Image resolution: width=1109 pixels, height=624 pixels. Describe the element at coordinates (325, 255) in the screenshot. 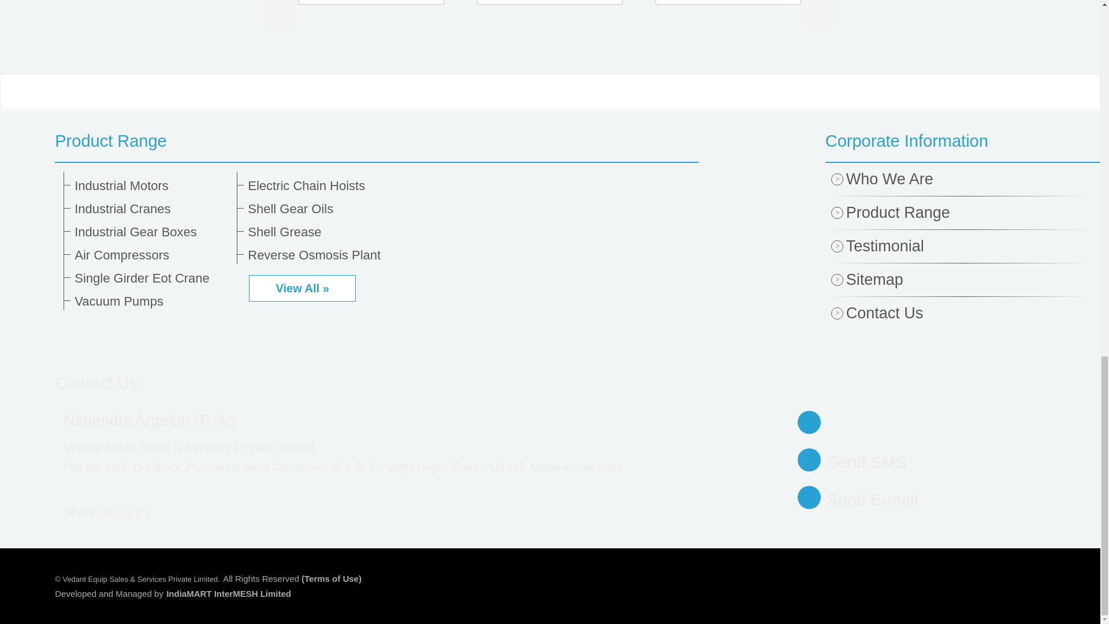

I see `Reverse Osmosis Plant` at that location.